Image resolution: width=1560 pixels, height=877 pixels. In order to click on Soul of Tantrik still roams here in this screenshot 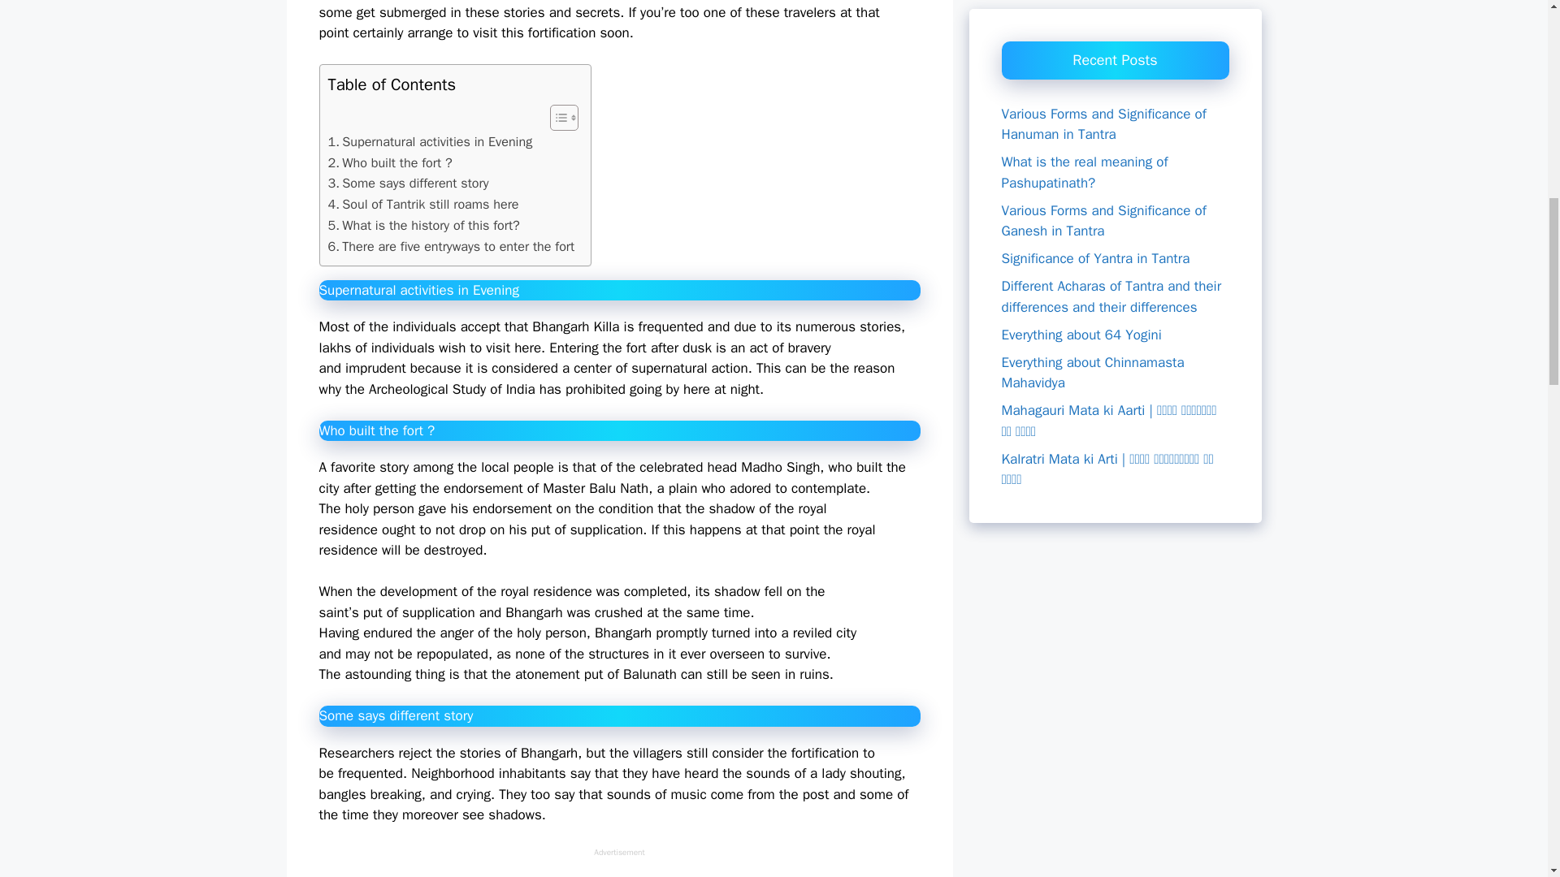, I will do `click(423, 204)`.